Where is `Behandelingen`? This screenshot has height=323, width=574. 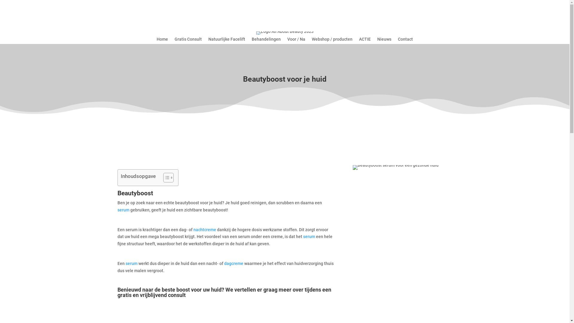 Behandelingen is located at coordinates (266, 40).